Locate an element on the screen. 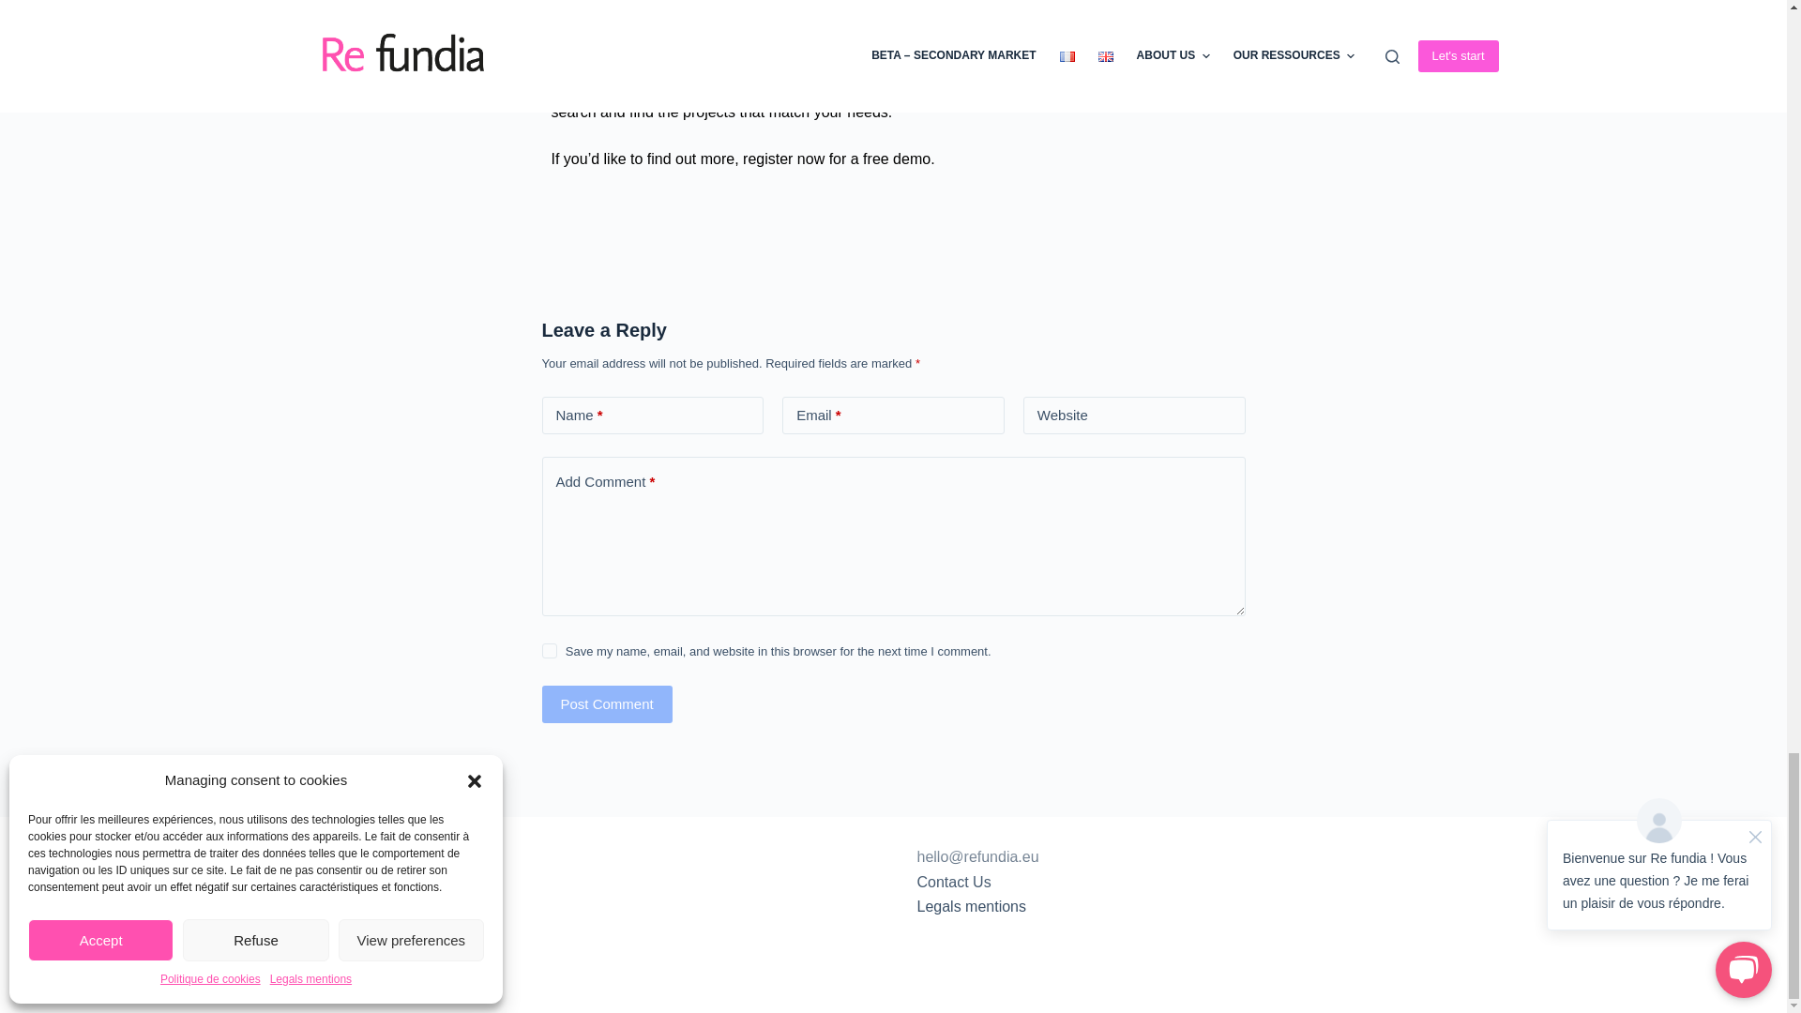 The image size is (1801, 1013). yes is located at coordinates (549, 651).